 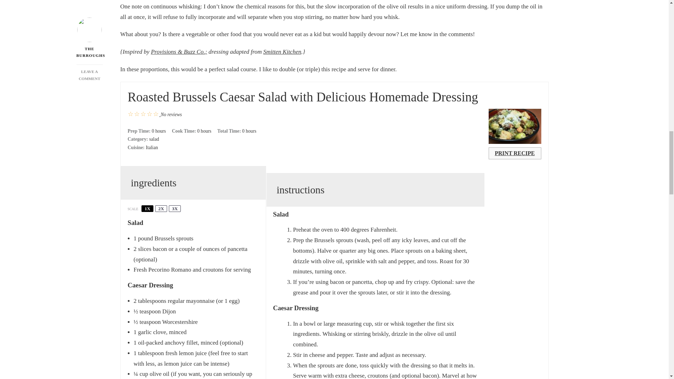 What do you see at coordinates (515, 153) in the screenshot?
I see `PRINT RECIPE` at bounding box center [515, 153].